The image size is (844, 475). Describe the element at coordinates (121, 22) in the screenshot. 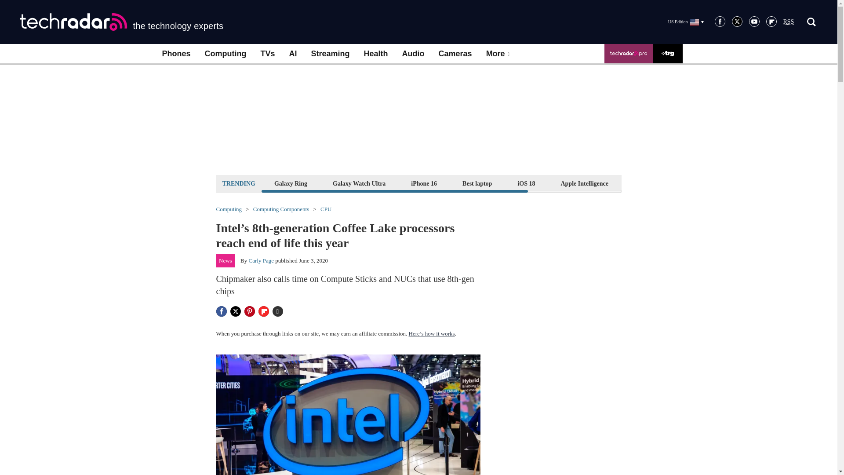

I see `the technology experts` at that location.